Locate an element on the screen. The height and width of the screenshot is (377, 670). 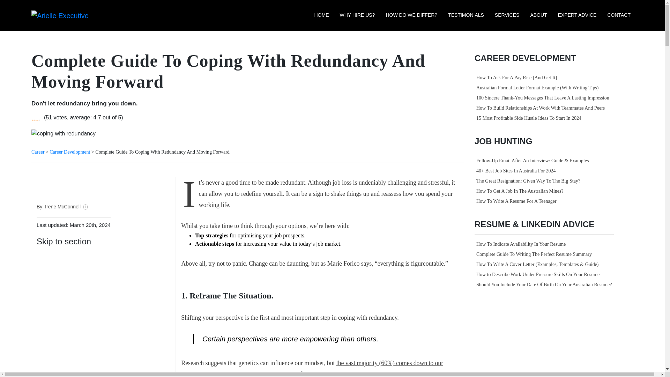
Career is located at coordinates (38, 151).